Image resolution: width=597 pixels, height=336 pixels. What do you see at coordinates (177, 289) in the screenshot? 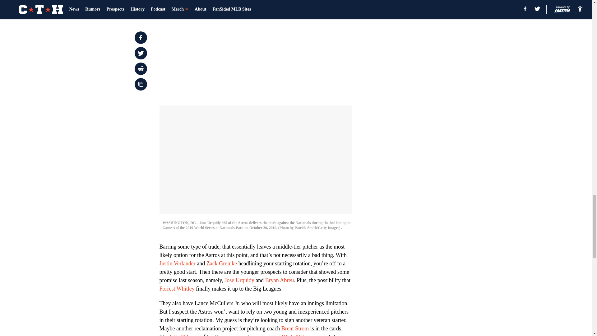
I see `Forrest Whitley` at bounding box center [177, 289].